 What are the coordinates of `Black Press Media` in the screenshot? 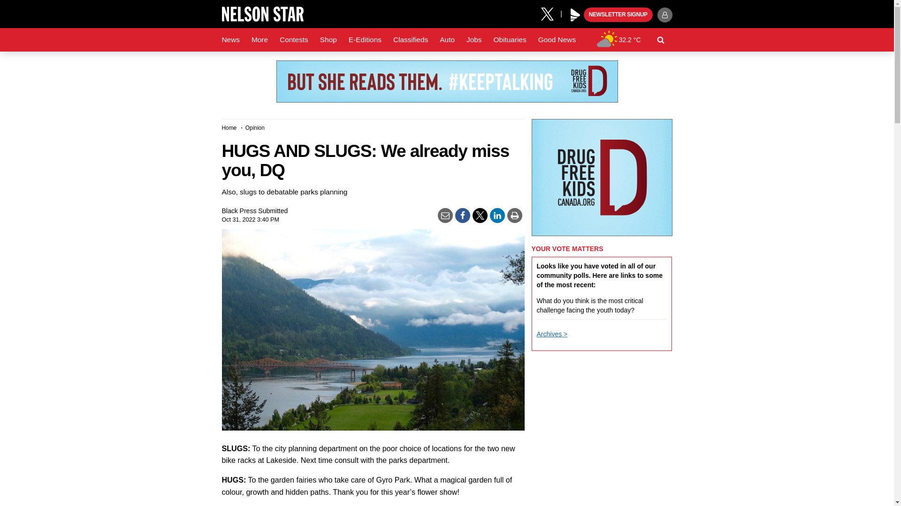 It's located at (575, 15).